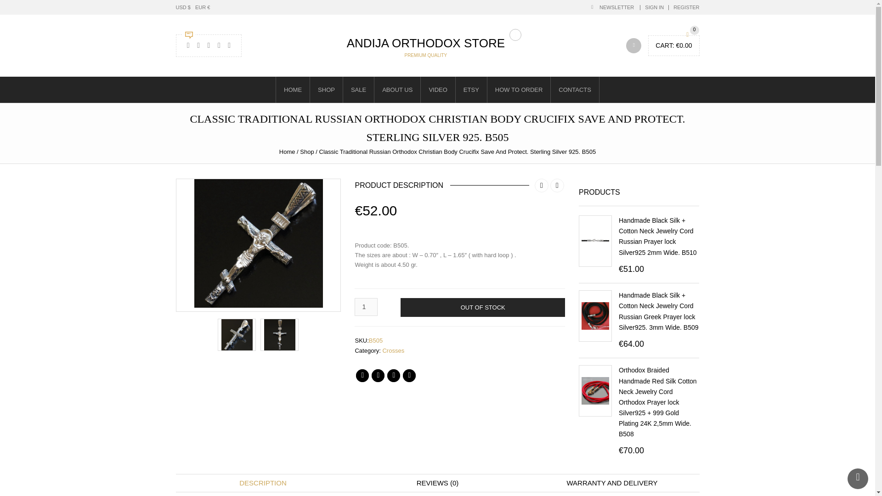 The image size is (882, 496). I want to click on VIDEO, so click(437, 90).